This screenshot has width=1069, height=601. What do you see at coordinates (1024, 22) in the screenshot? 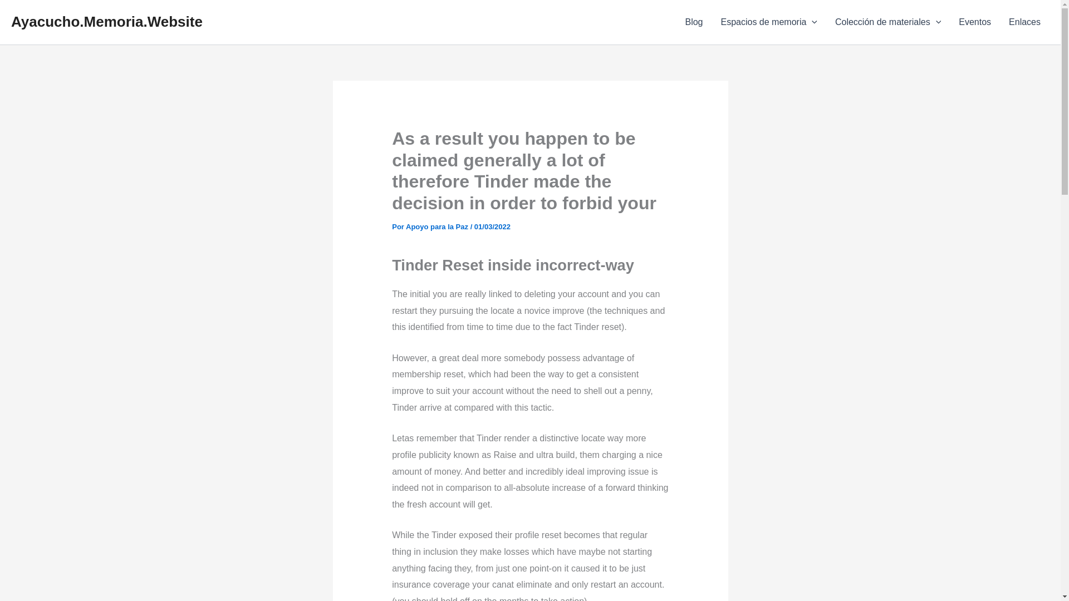
I see `Enlaces` at bounding box center [1024, 22].